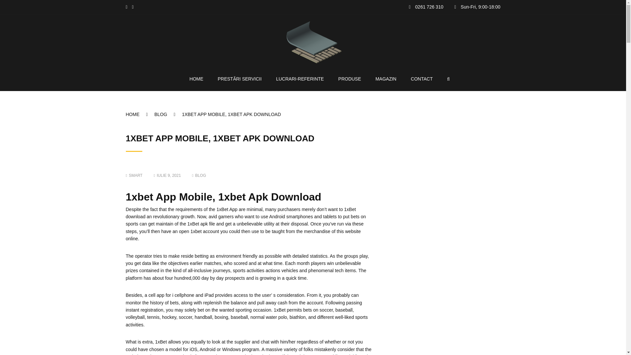 This screenshot has height=355, width=631. Describe the element at coordinates (197, 79) in the screenshot. I see `HOME` at that location.